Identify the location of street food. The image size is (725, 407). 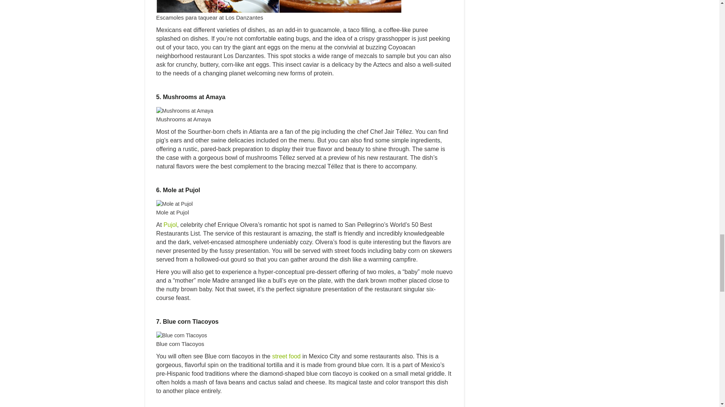
(286, 356).